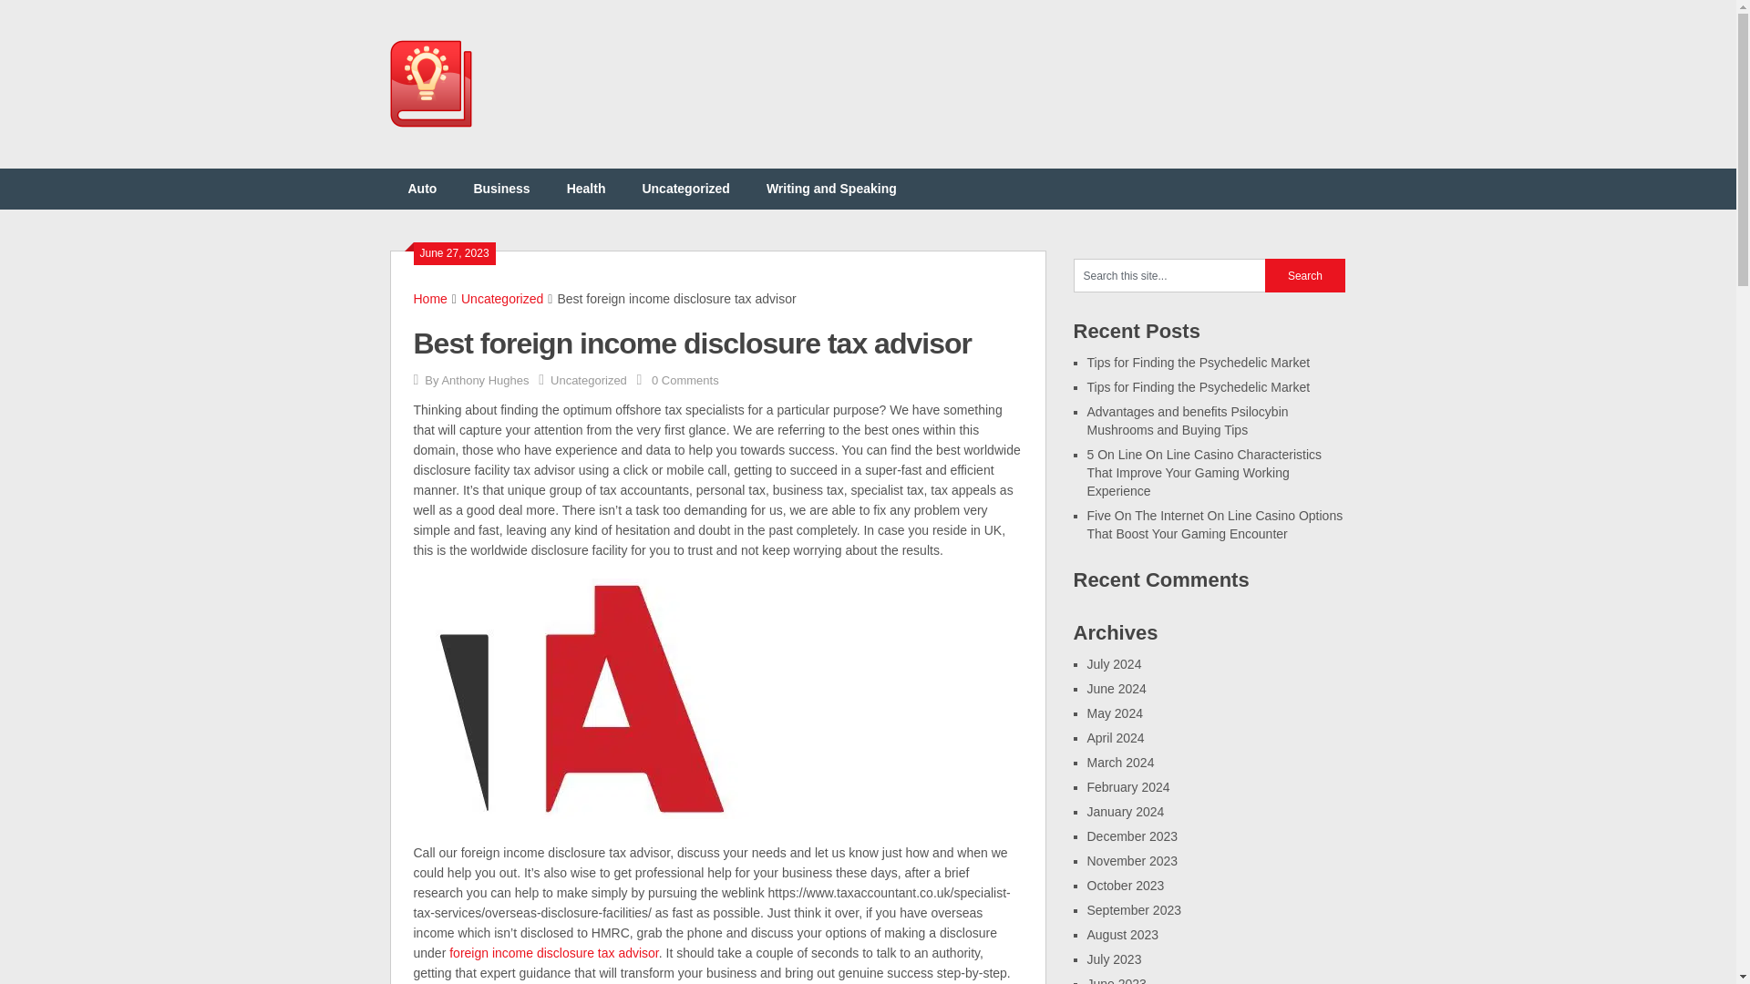 This screenshot has width=1750, height=984. Describe the element at coordinates (501, 189) in the screenshot. I see `Business` at that location.